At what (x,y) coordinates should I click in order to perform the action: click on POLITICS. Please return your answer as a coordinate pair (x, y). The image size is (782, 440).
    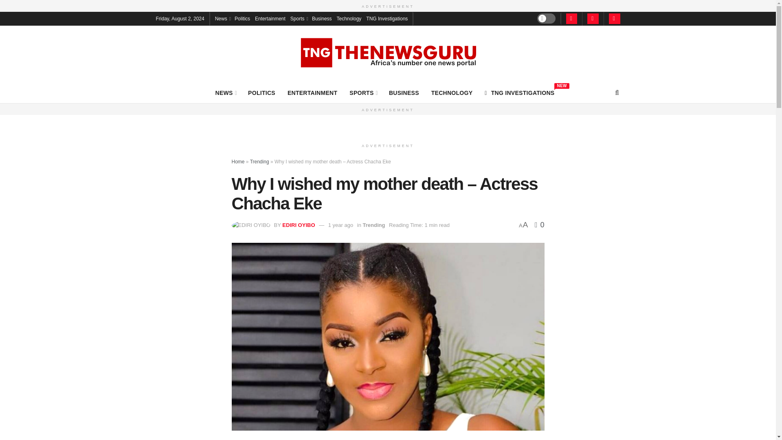
    Looking at the image, I should click on (261, 92).